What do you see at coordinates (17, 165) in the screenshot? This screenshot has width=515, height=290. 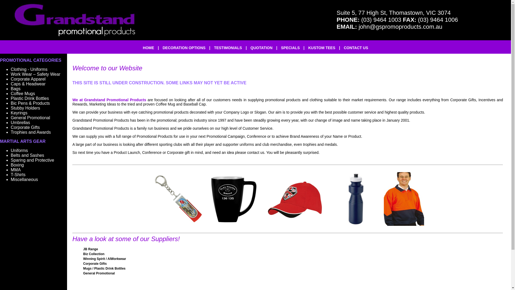 I see `Boxing` at bounding box center [17, 165].